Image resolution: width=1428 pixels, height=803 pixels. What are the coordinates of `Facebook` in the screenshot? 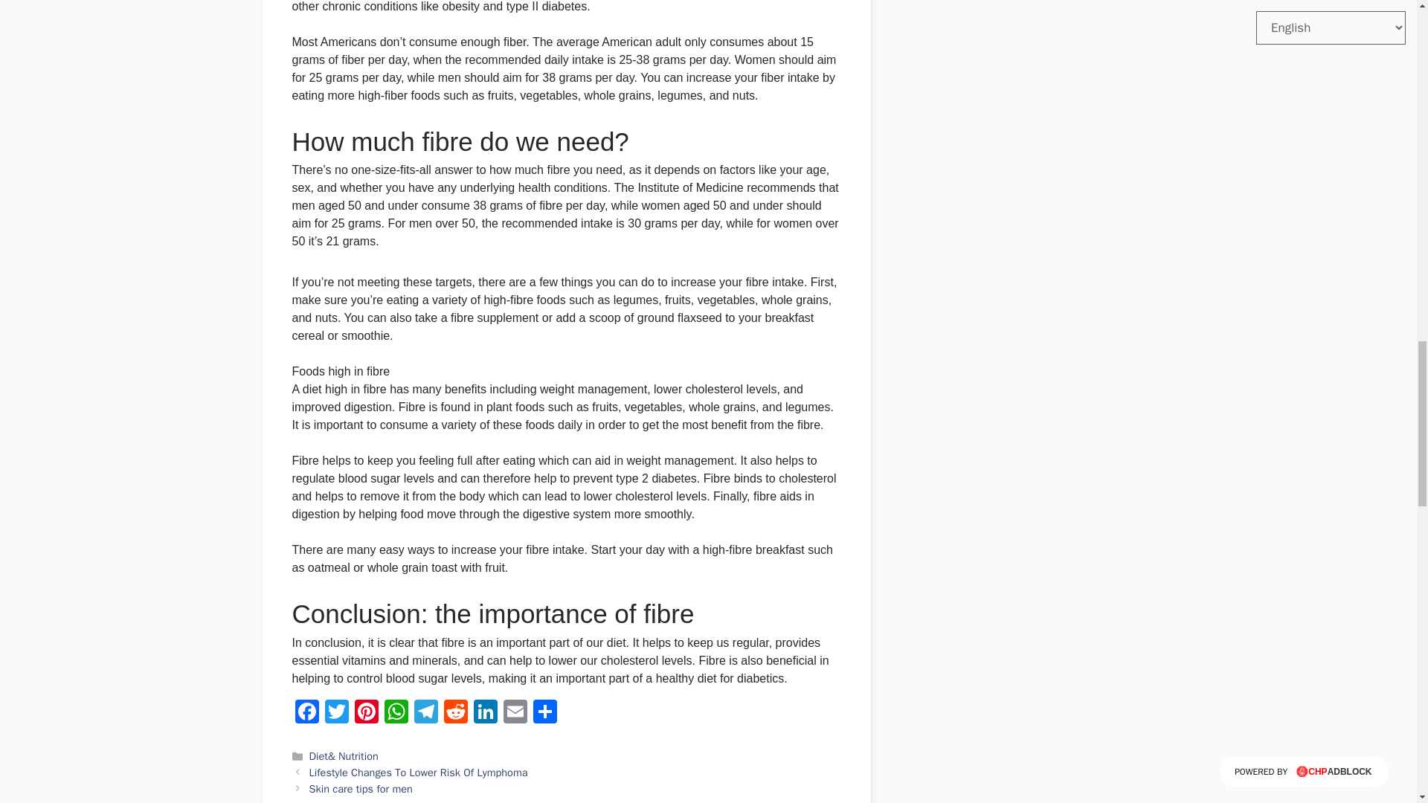 It's located at (306, 713).